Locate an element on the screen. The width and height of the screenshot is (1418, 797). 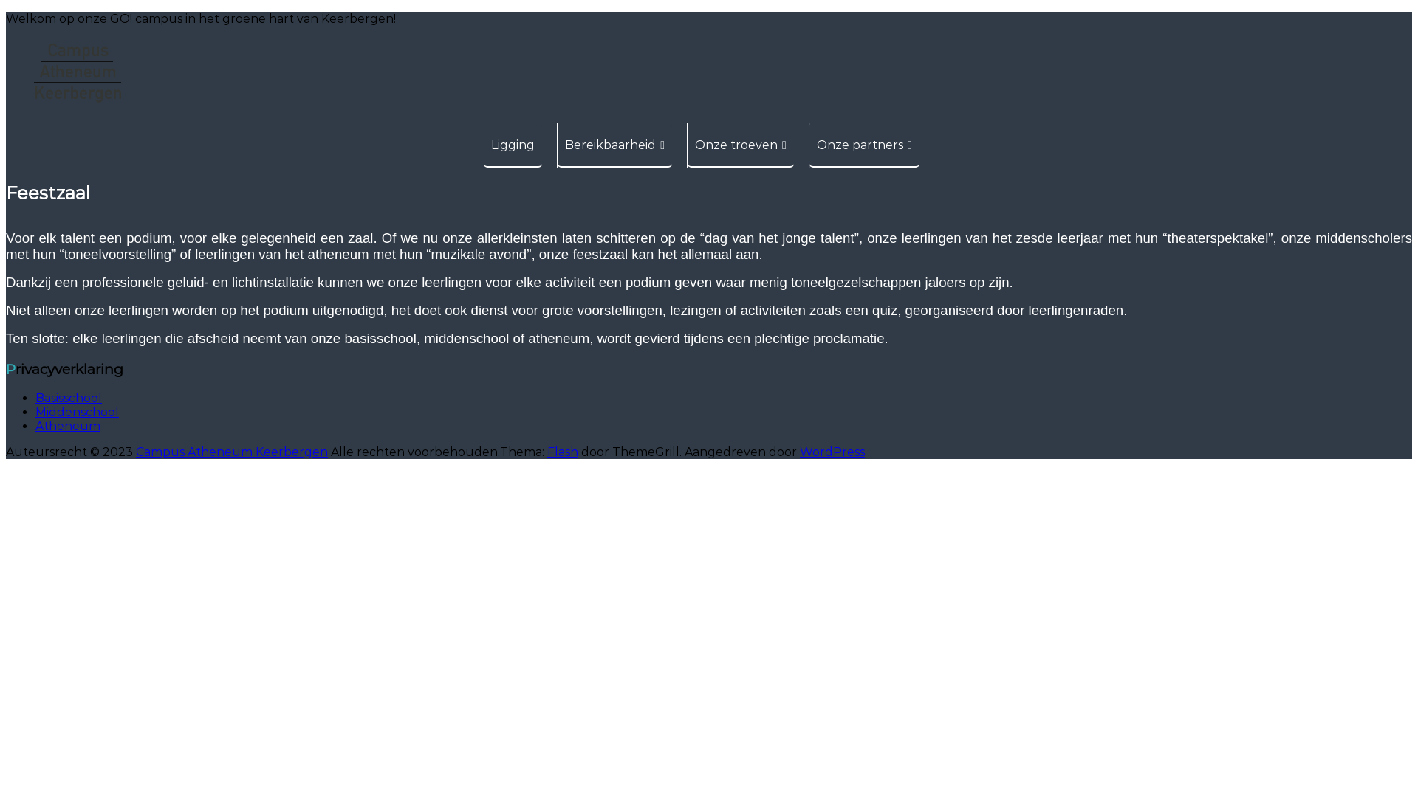
Ga naar de inhoud is located at coordinates (6, 12).